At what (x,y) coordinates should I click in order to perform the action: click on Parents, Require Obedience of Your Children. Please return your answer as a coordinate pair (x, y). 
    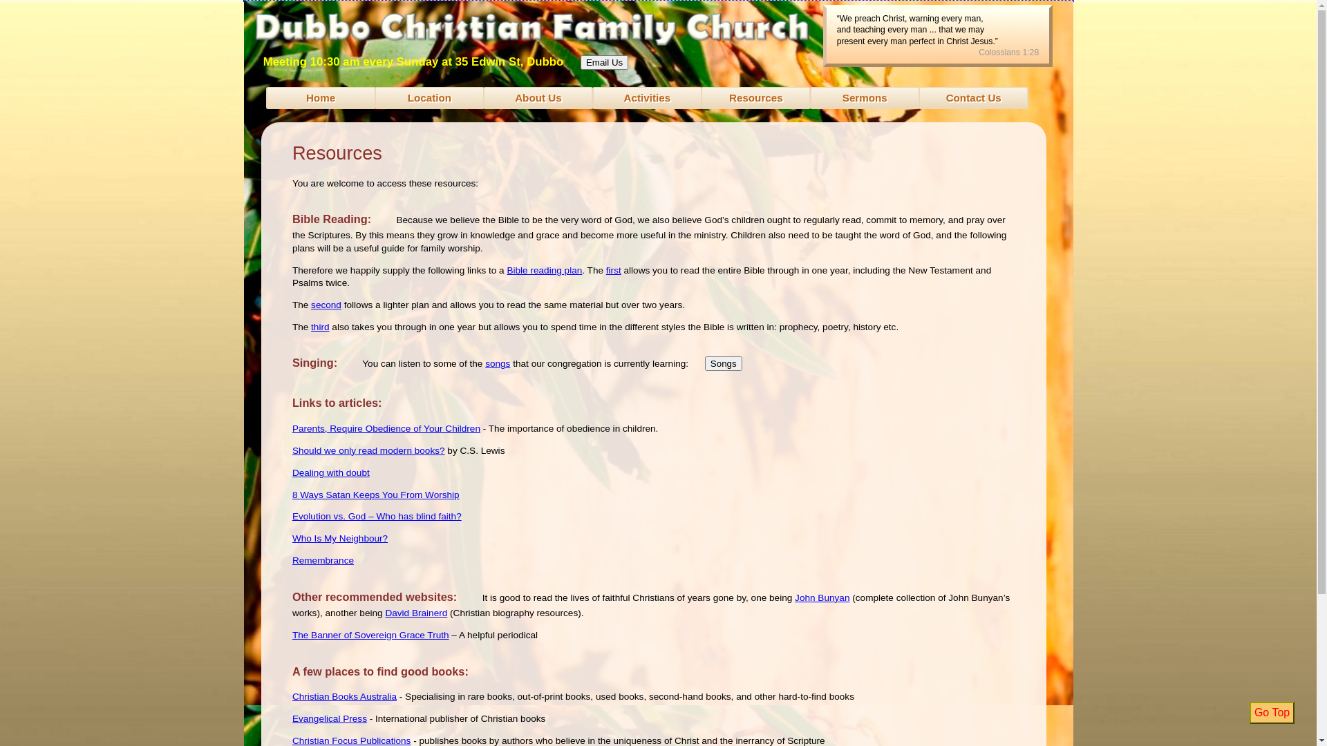
    Looking at the image, I should click on (386, 428).